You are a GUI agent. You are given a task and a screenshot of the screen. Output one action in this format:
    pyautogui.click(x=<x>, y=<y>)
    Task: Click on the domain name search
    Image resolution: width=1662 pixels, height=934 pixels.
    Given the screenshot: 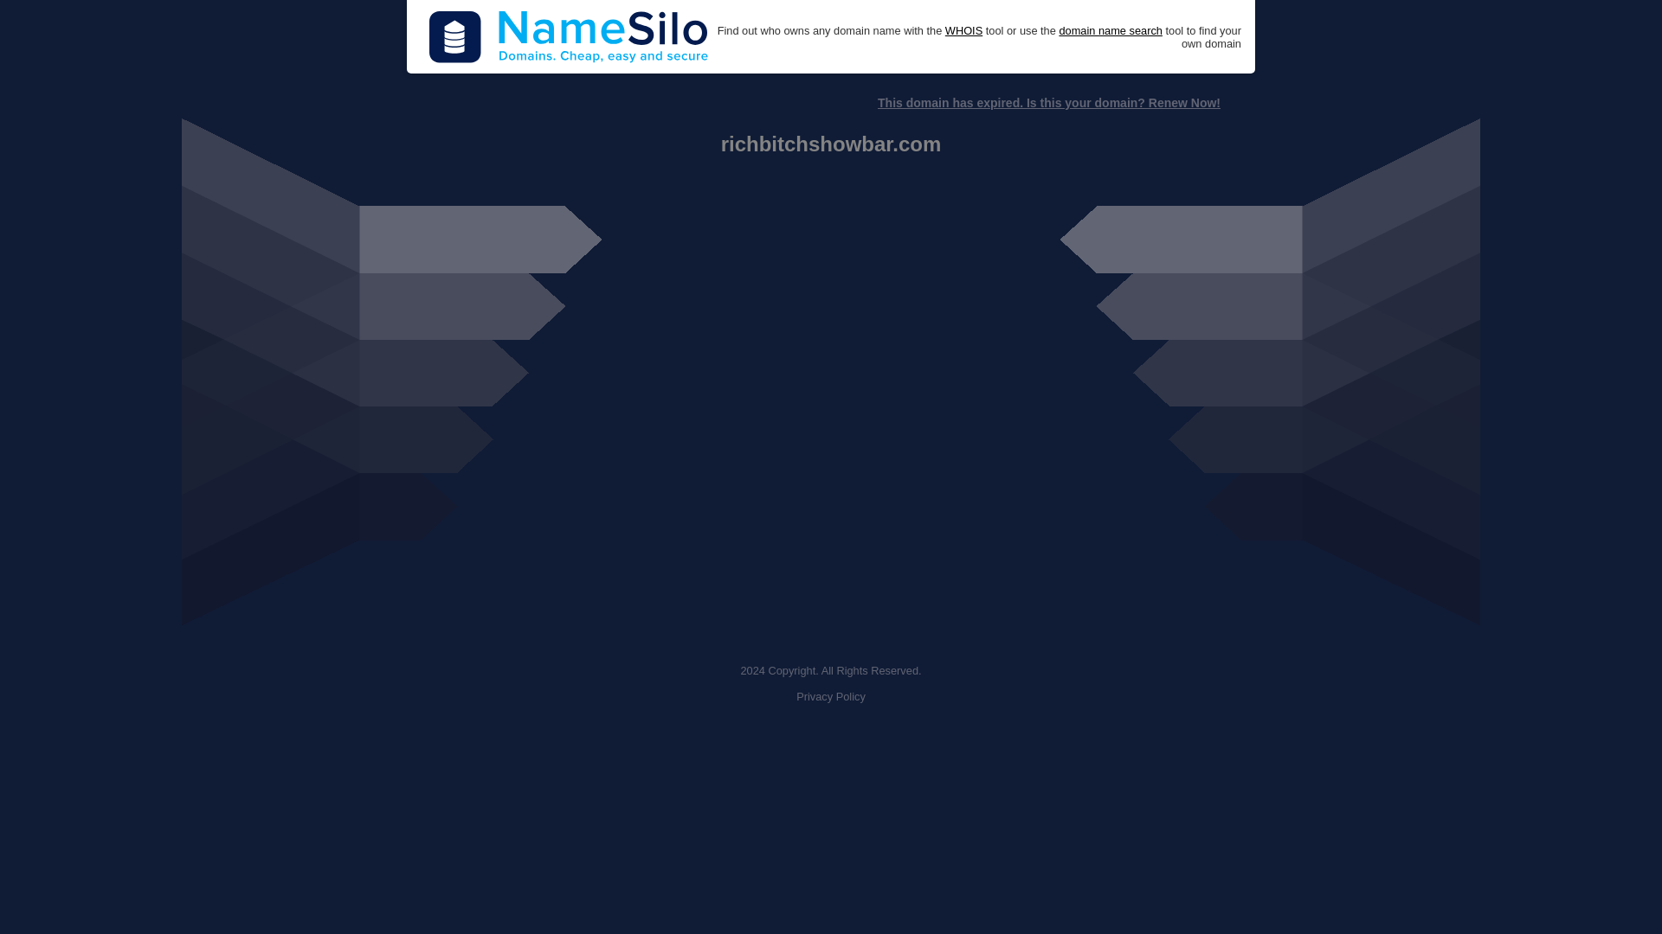 What is the action you would take?
    pyautogui.click(x=1110, y=31)
    